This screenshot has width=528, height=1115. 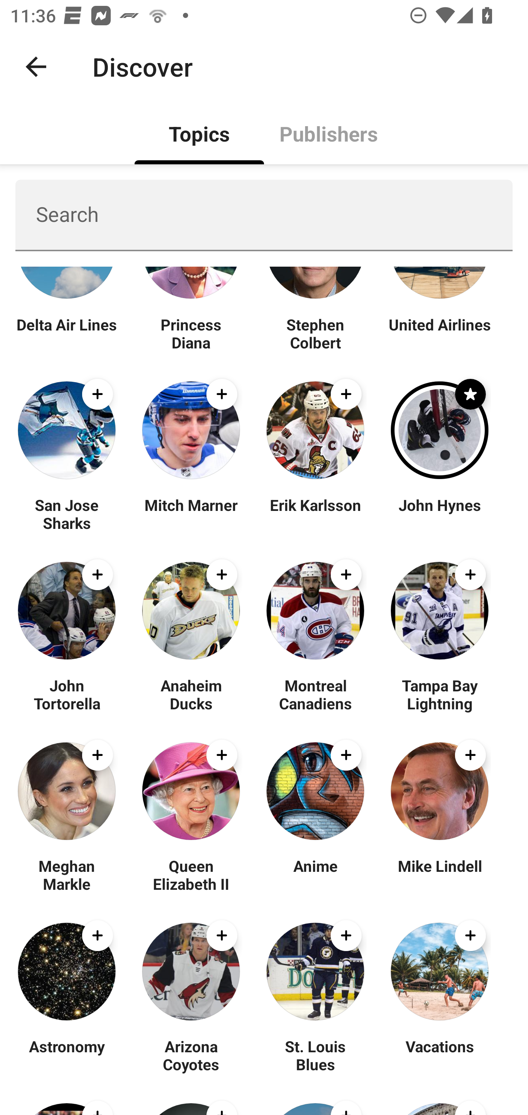 I want to click on Search, so click(x=264, y=215).